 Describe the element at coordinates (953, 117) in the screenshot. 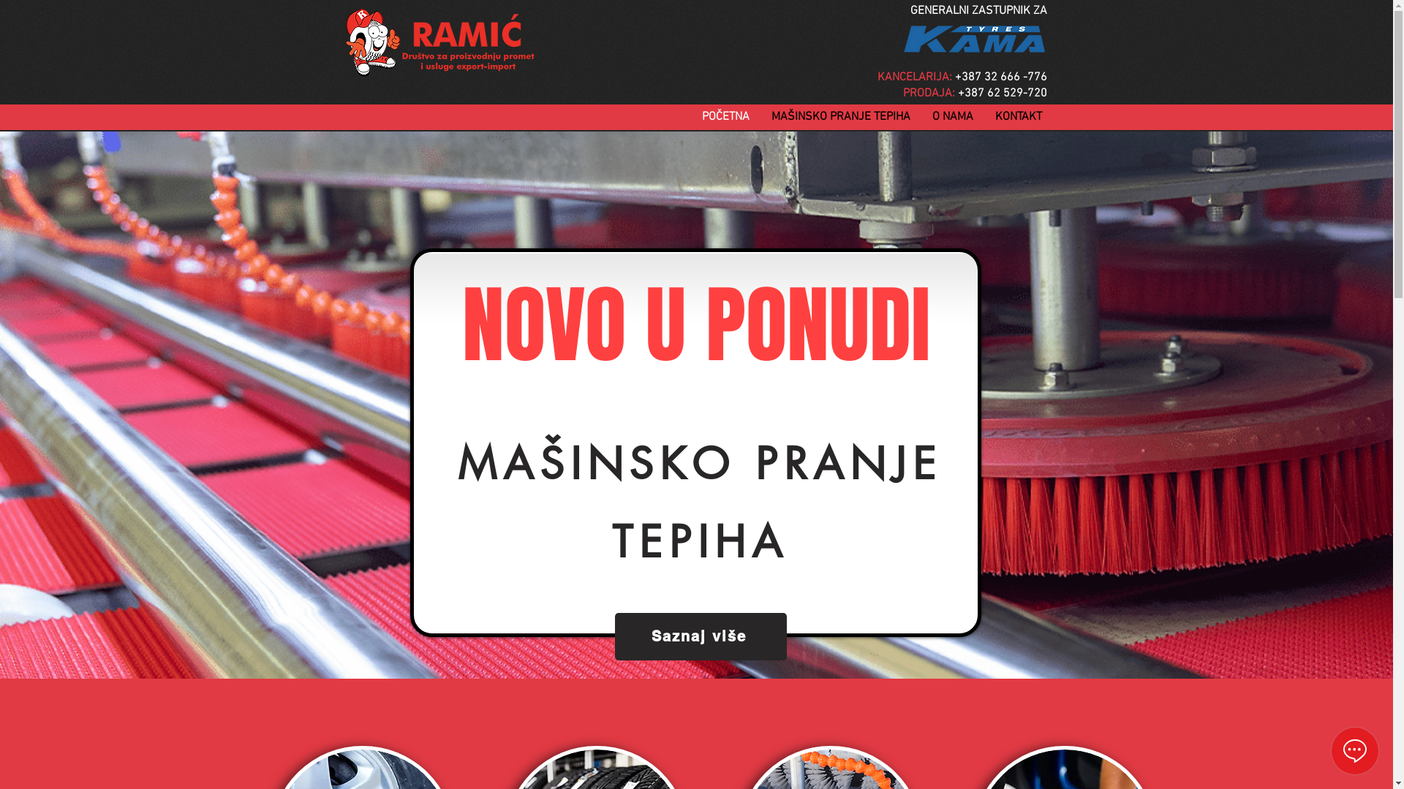

I see `O NAMA` at that location.